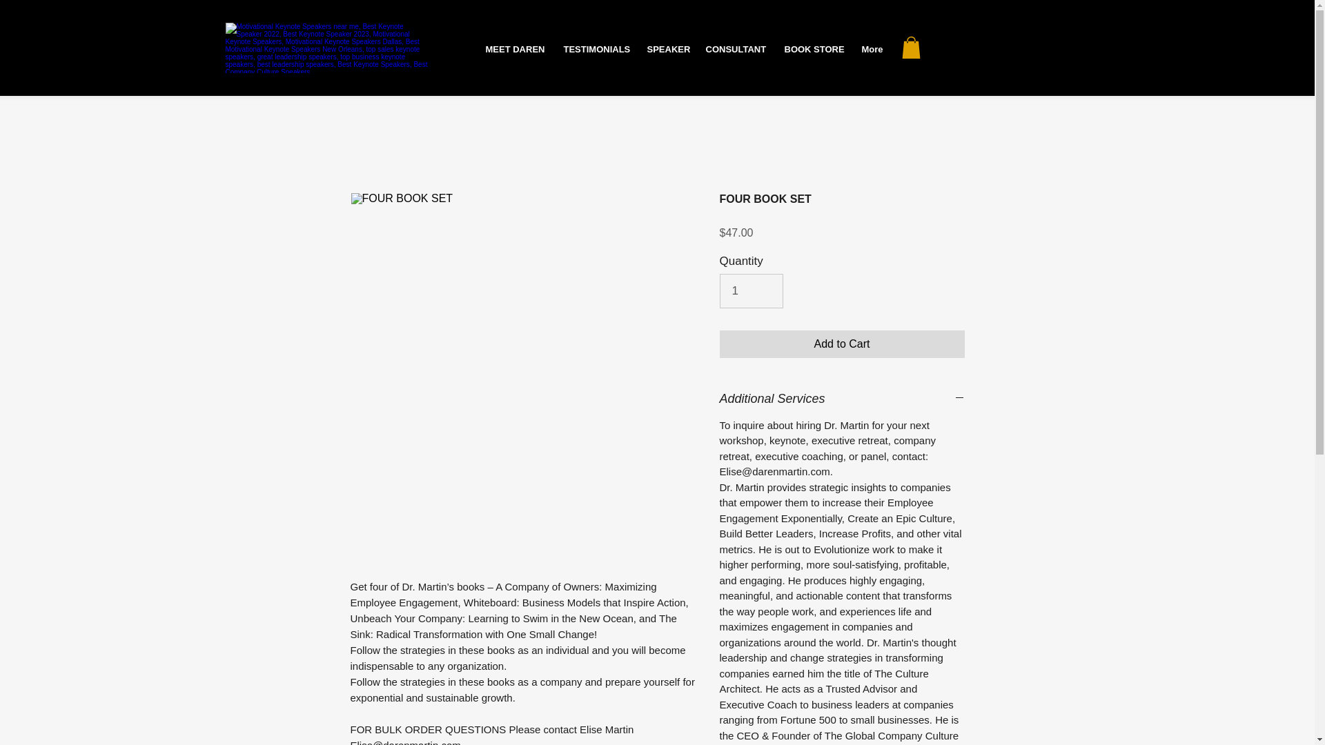 This screenshot has width=1325, height=745. What do you see at coordinates (595, 50) in the screenshot?
I see `TESTIMONIALS` at bounding box center [595, 50].